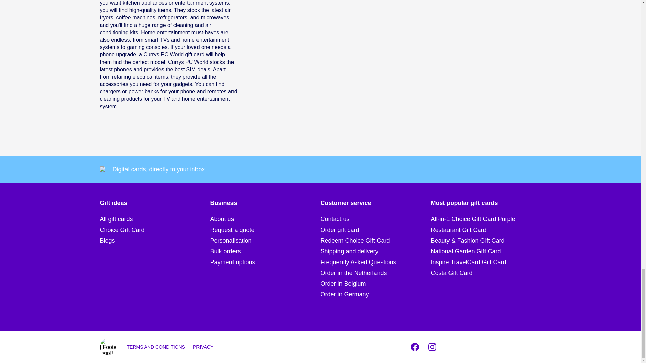 The height and width of the screenshot is (363, 646). I want to click on Choice Gift Card, so click(155, 230).